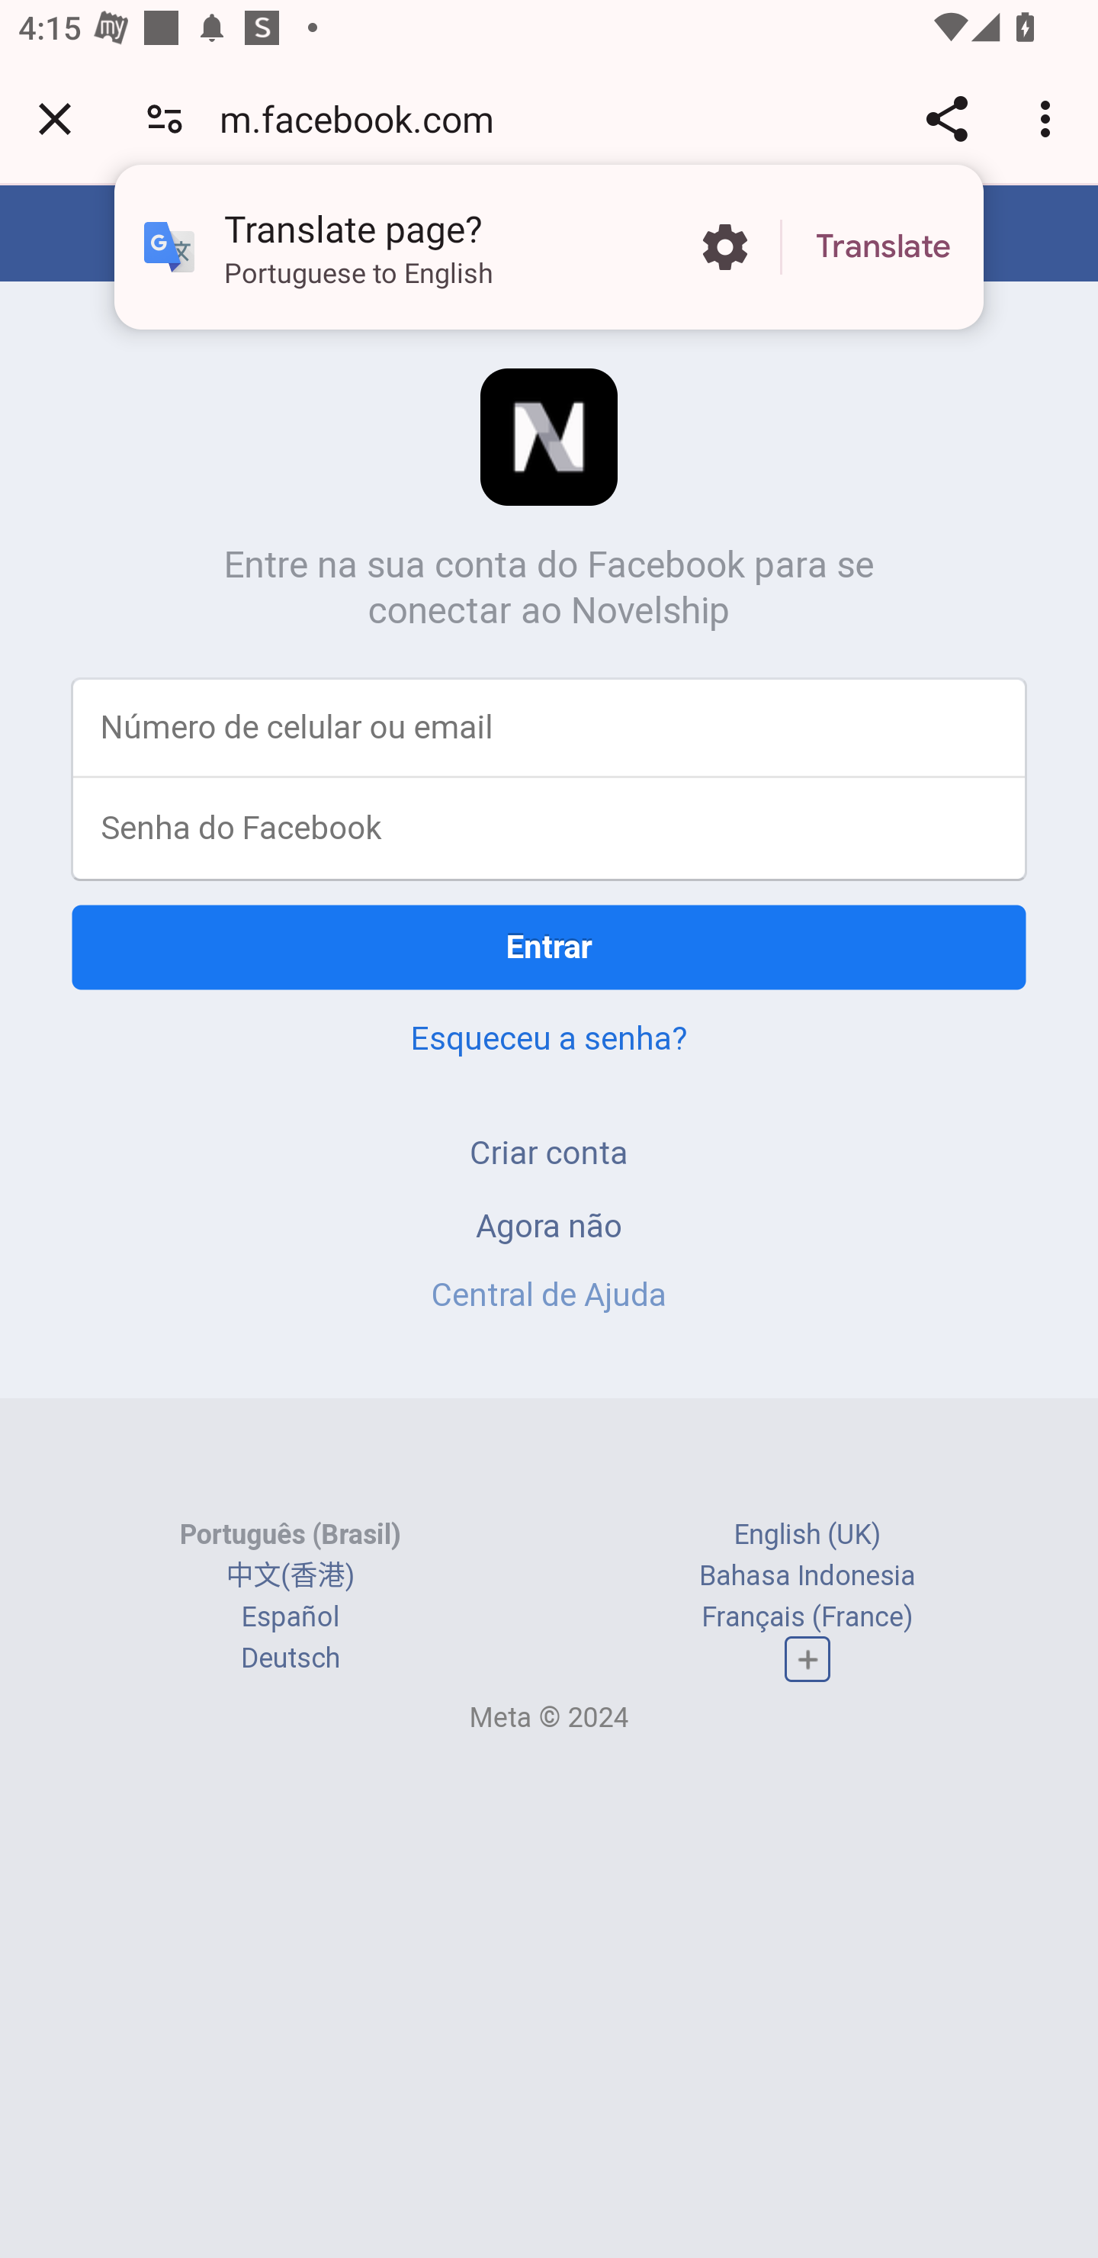 This screenshot has height=2258, width=1098. I want to click on Central de Ajuda, so click(549, 1295).